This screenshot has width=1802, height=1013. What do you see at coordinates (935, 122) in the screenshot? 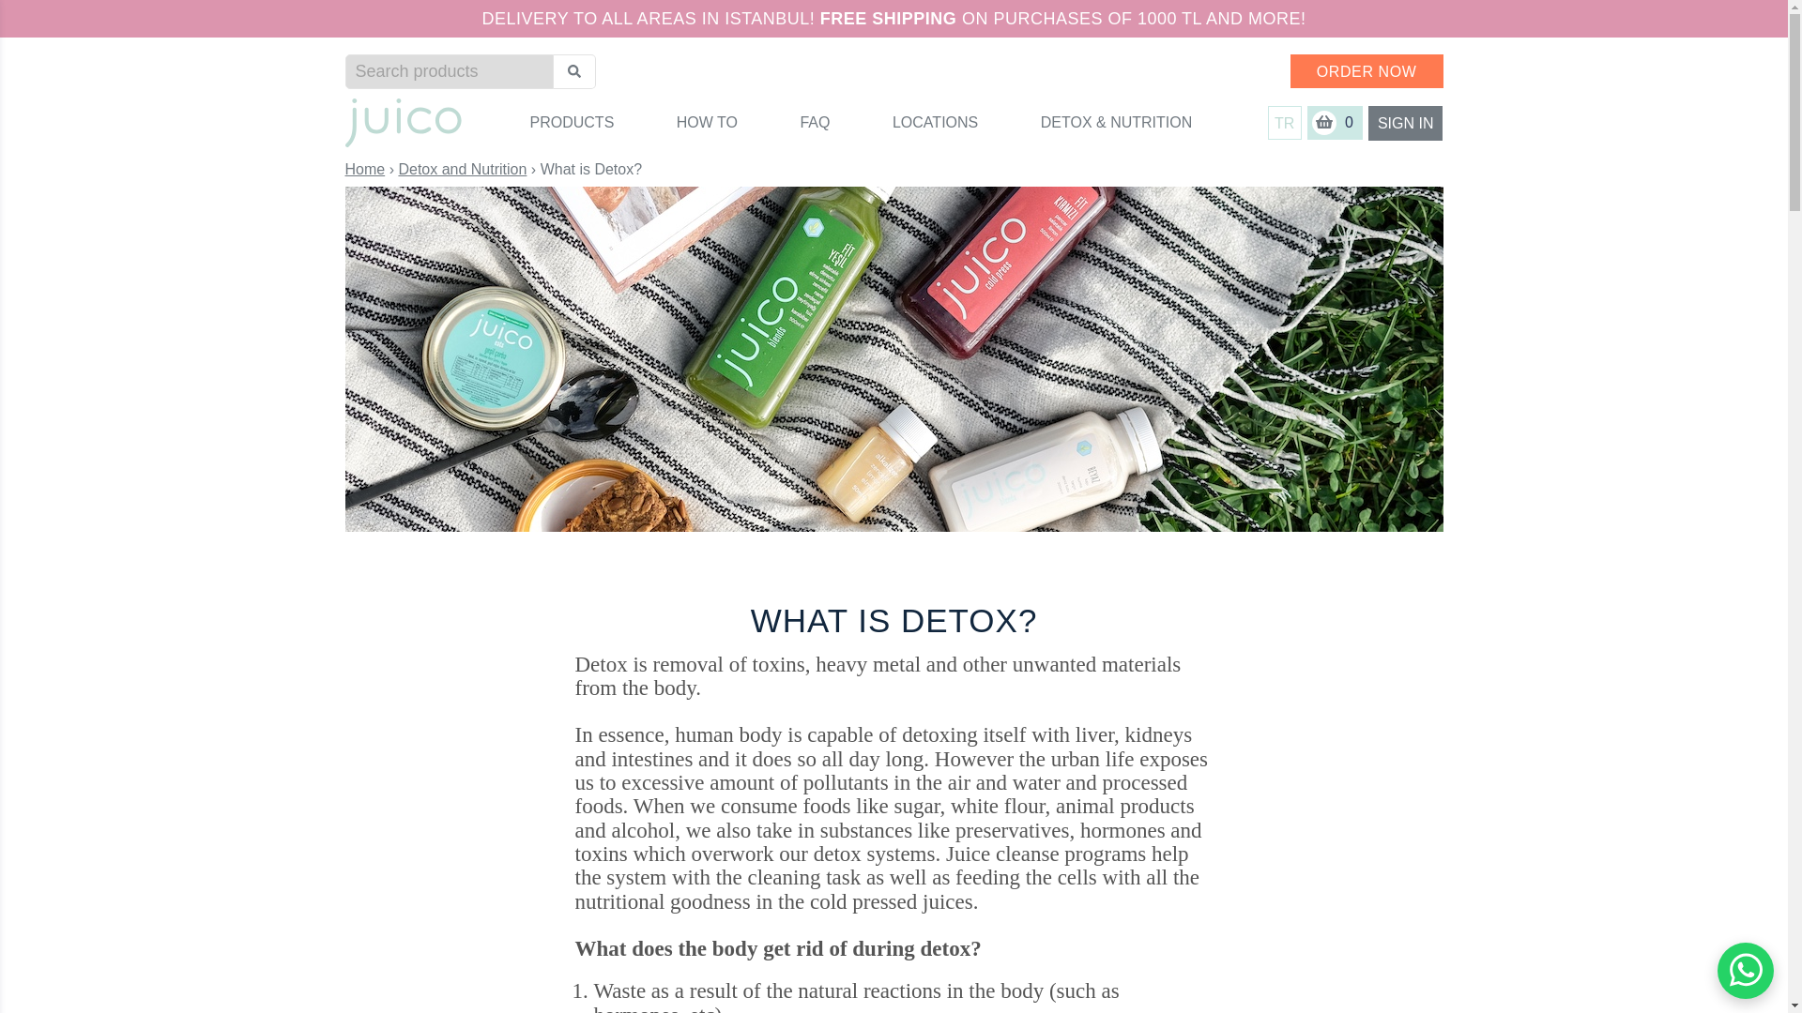
I see `LOCATIONS` at bounding box center [935, 122].